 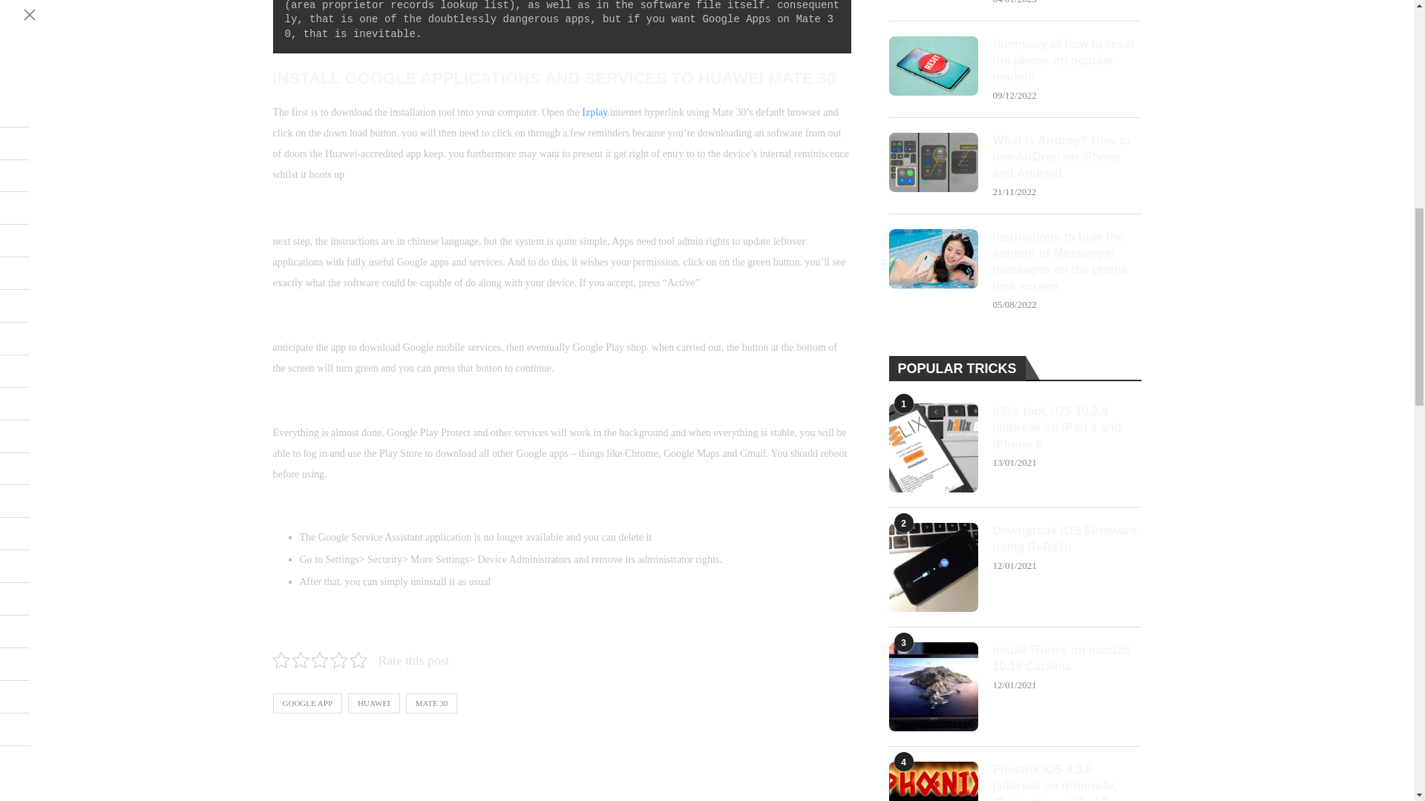 I want to click on GOOGLE APP, so click(x=308, y=703).